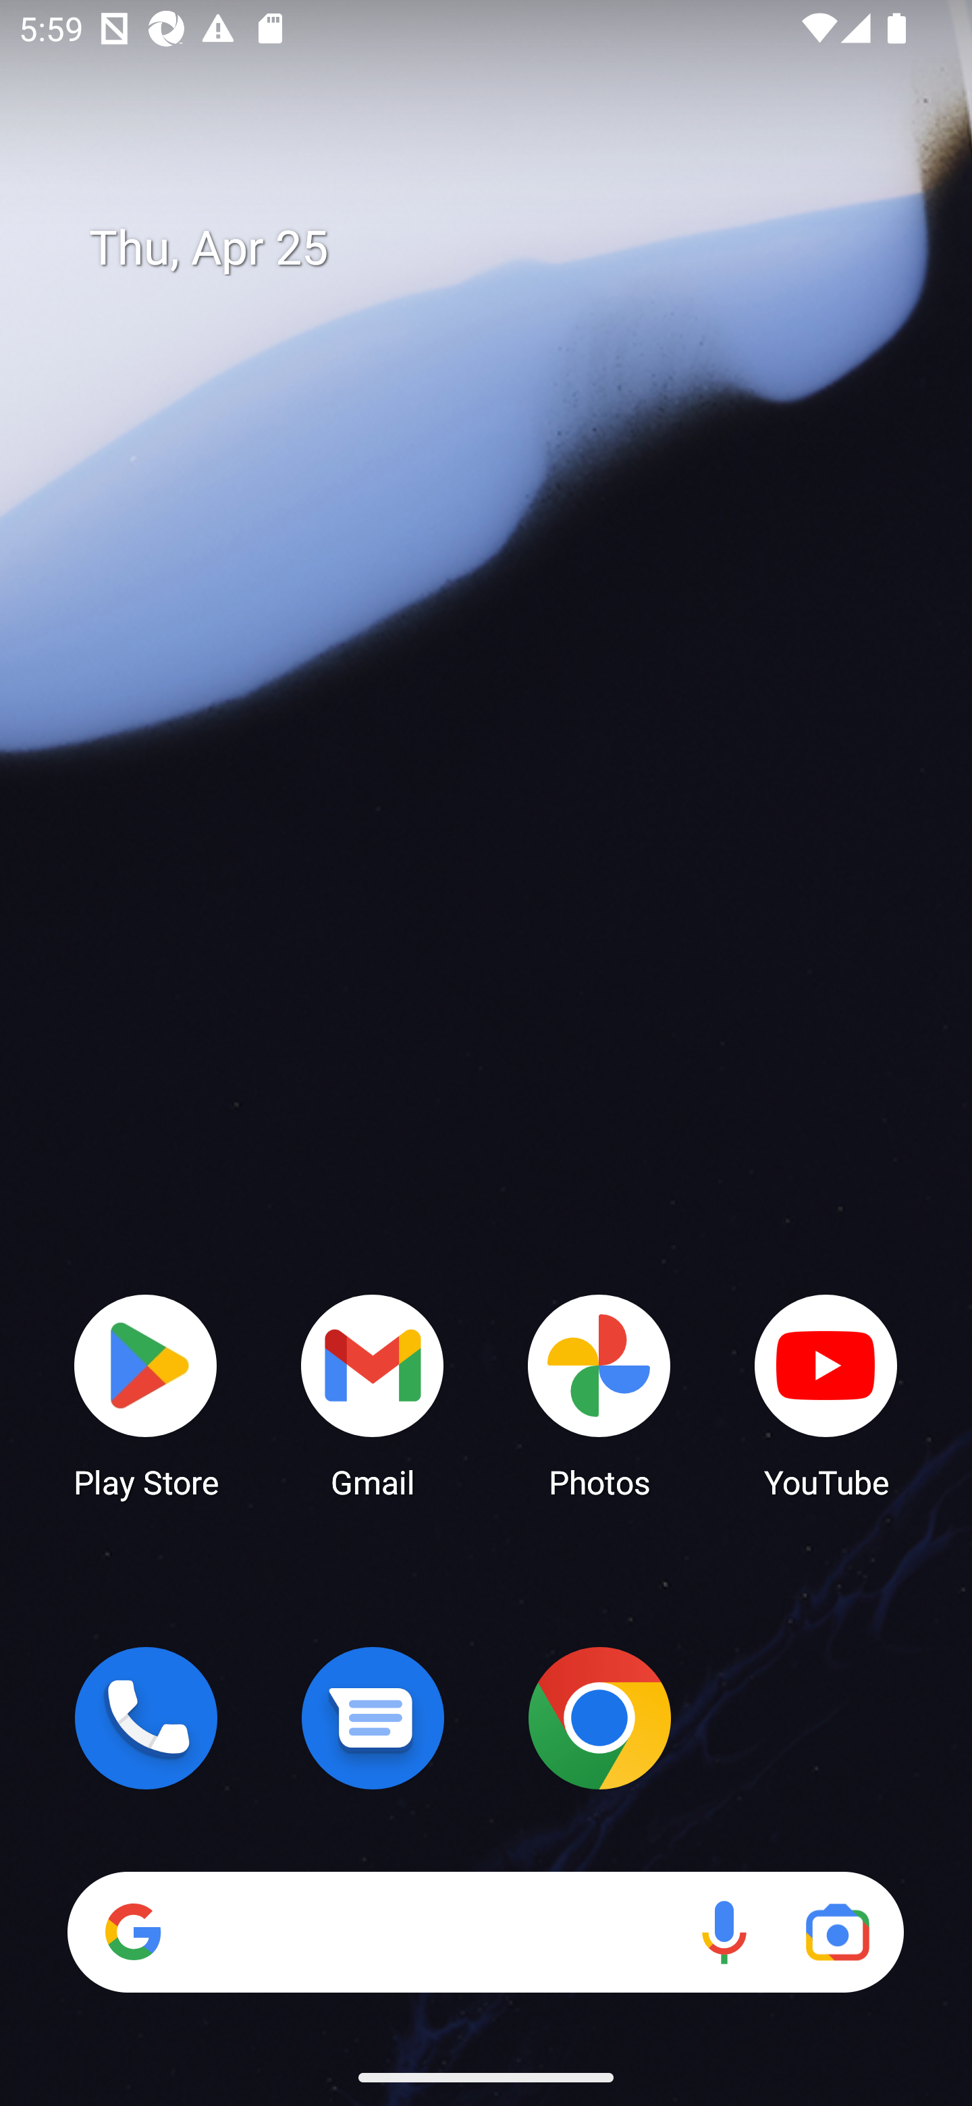 The height and width of the screenshot is (2106, 972). What do you see at coordinates (146, 1395) in the screenshot?
I see `Play Store` at bounding box center [146, 1395].